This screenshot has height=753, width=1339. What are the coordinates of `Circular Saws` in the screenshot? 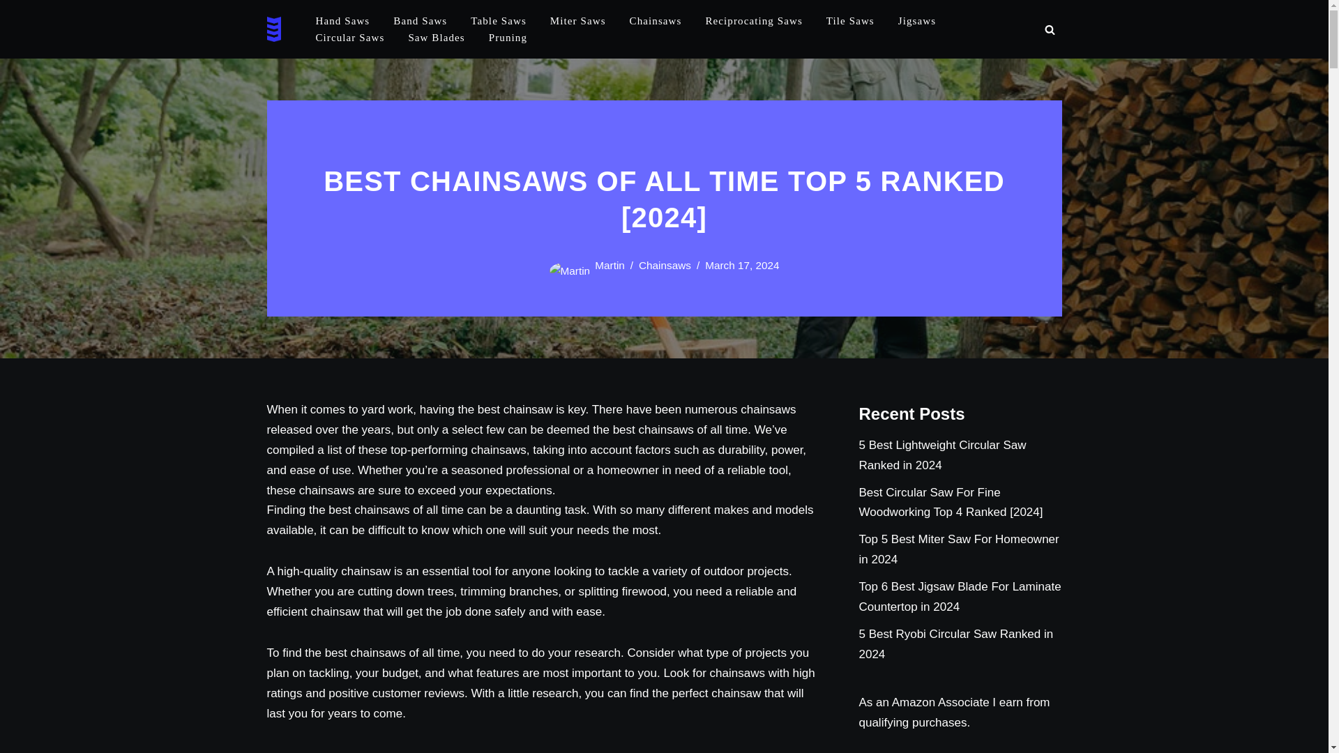 It's located at (349, 38).